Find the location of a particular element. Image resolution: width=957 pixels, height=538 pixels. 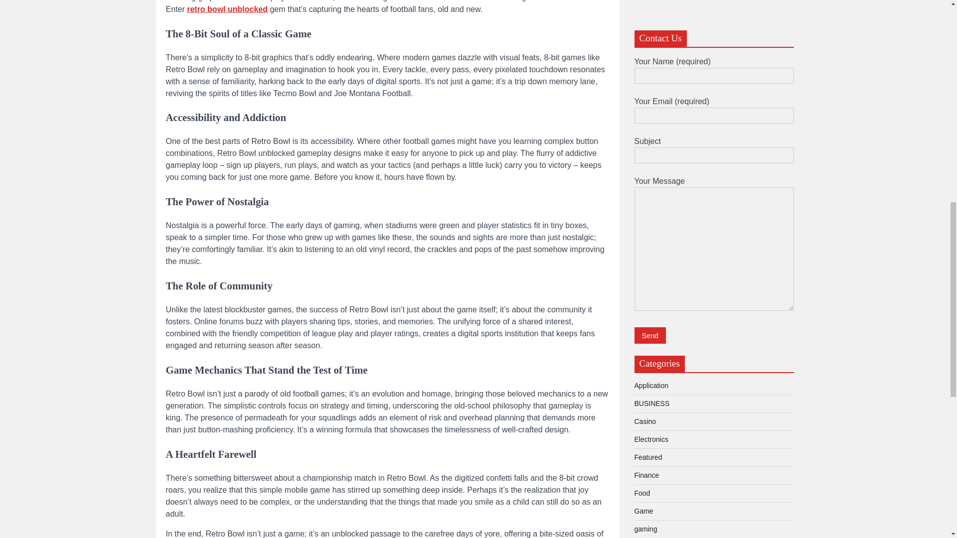

retro bowl unblocked is located at coordinates (227, 9).